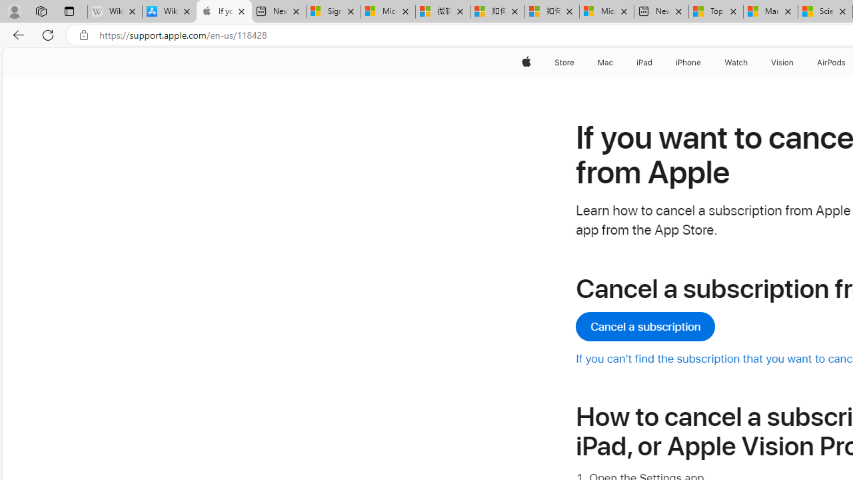  Describe the element at coordinates (41, 11) in the screenshot. I see `Workspaces` at that location.